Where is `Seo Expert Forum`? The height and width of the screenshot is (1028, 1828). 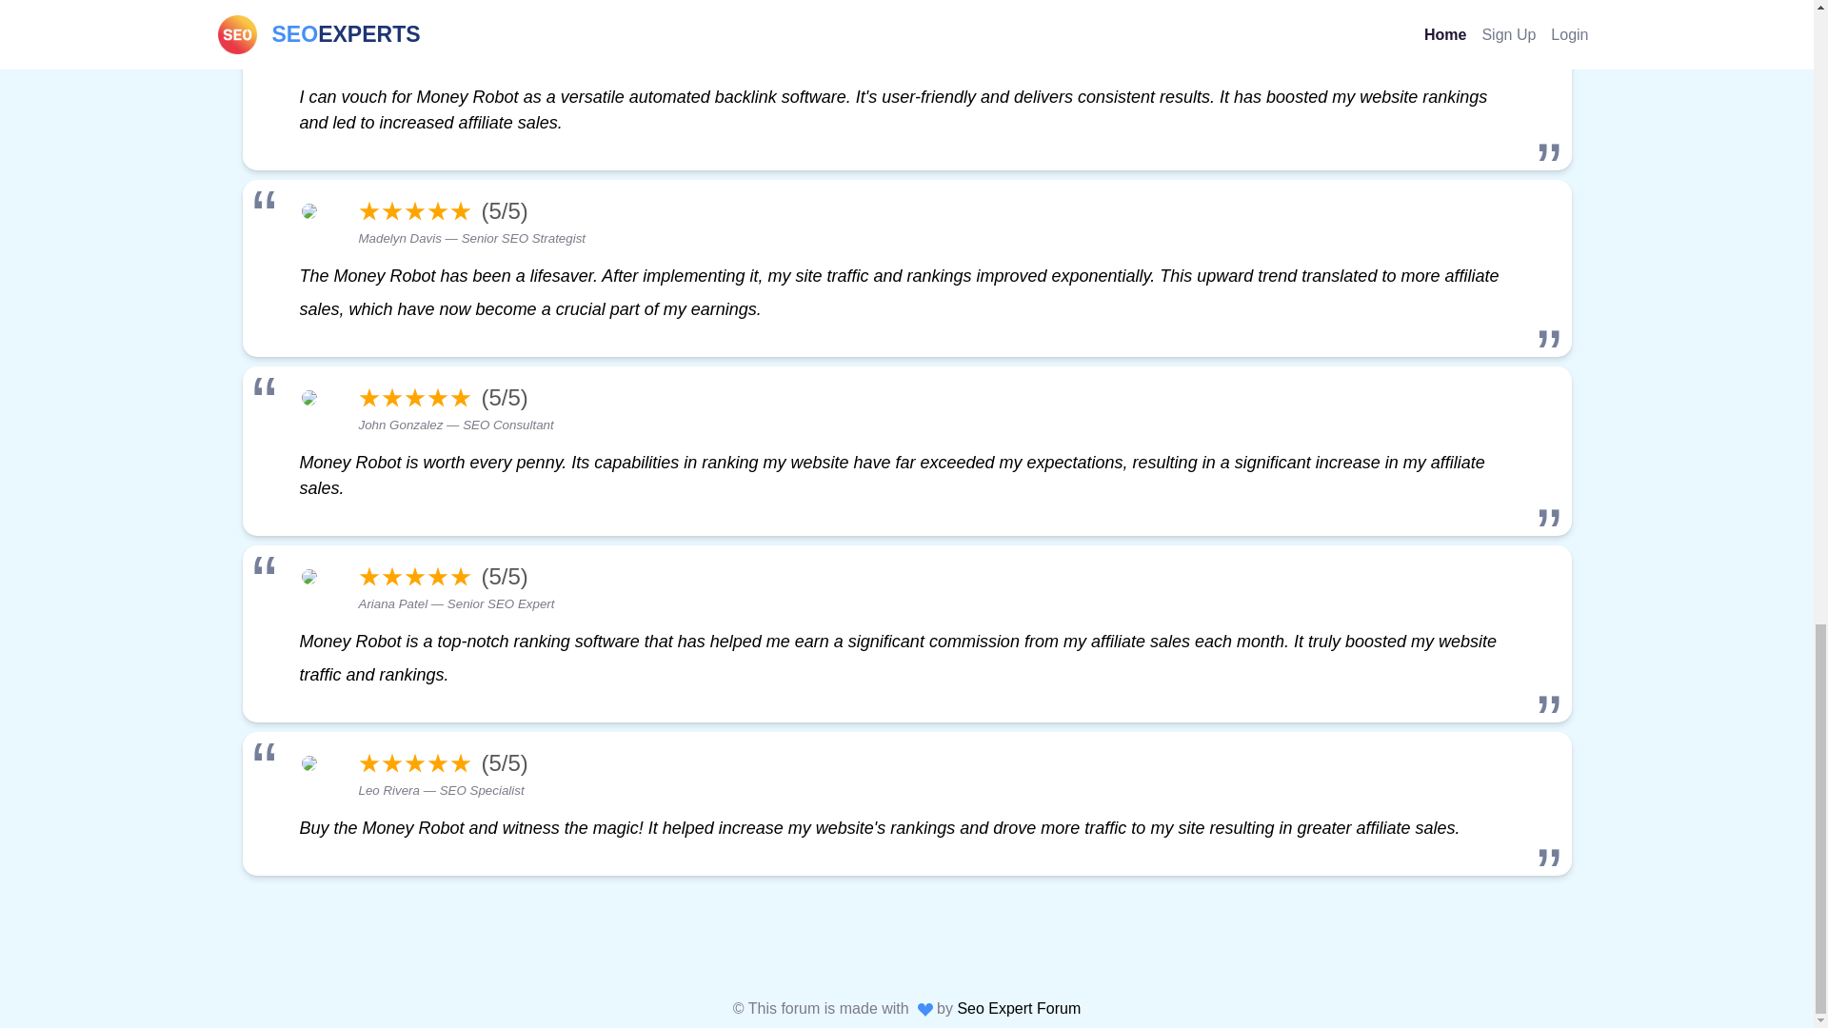
Seo Expert Forum is located at coordinates (1018, 1008).